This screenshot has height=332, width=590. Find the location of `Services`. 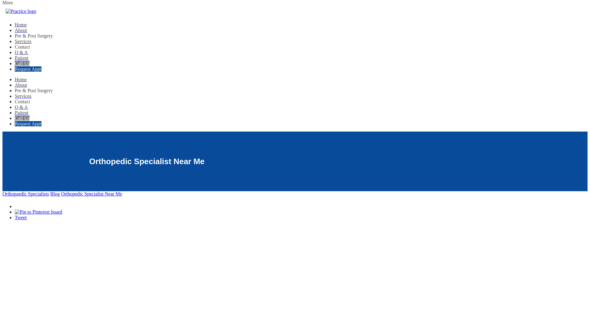

Services is located at coordinates (23, 41).